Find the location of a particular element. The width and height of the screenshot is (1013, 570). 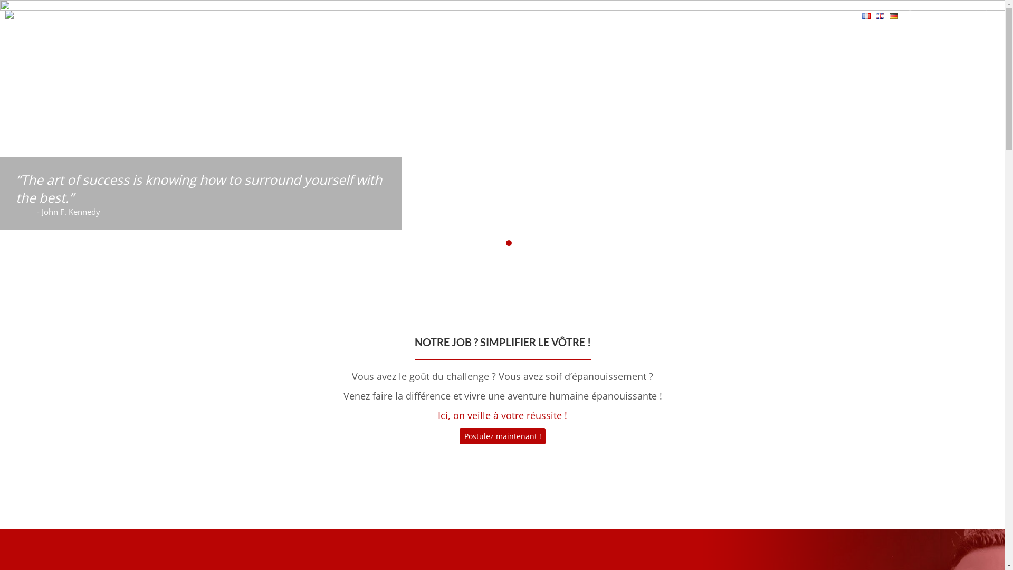

slide-pharma-02-adequate is located at coordinates (502, 126).